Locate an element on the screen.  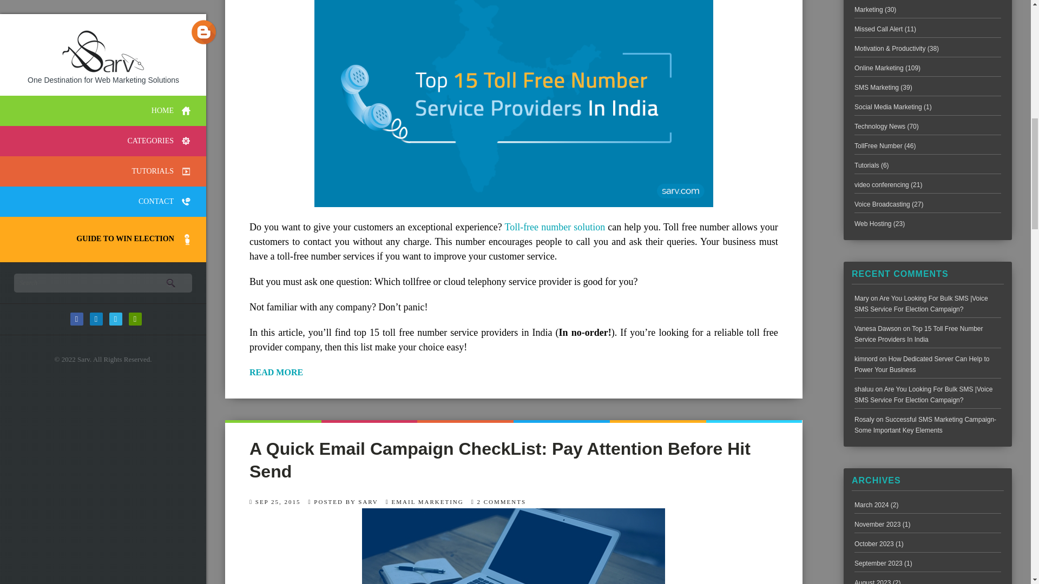
2 COMMENTS is located at coordinates (502, 502).